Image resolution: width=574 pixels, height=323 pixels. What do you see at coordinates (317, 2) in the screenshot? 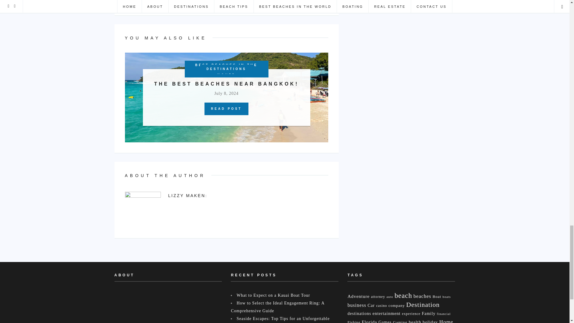
I see `WORK` at bounding box center [317, 2].